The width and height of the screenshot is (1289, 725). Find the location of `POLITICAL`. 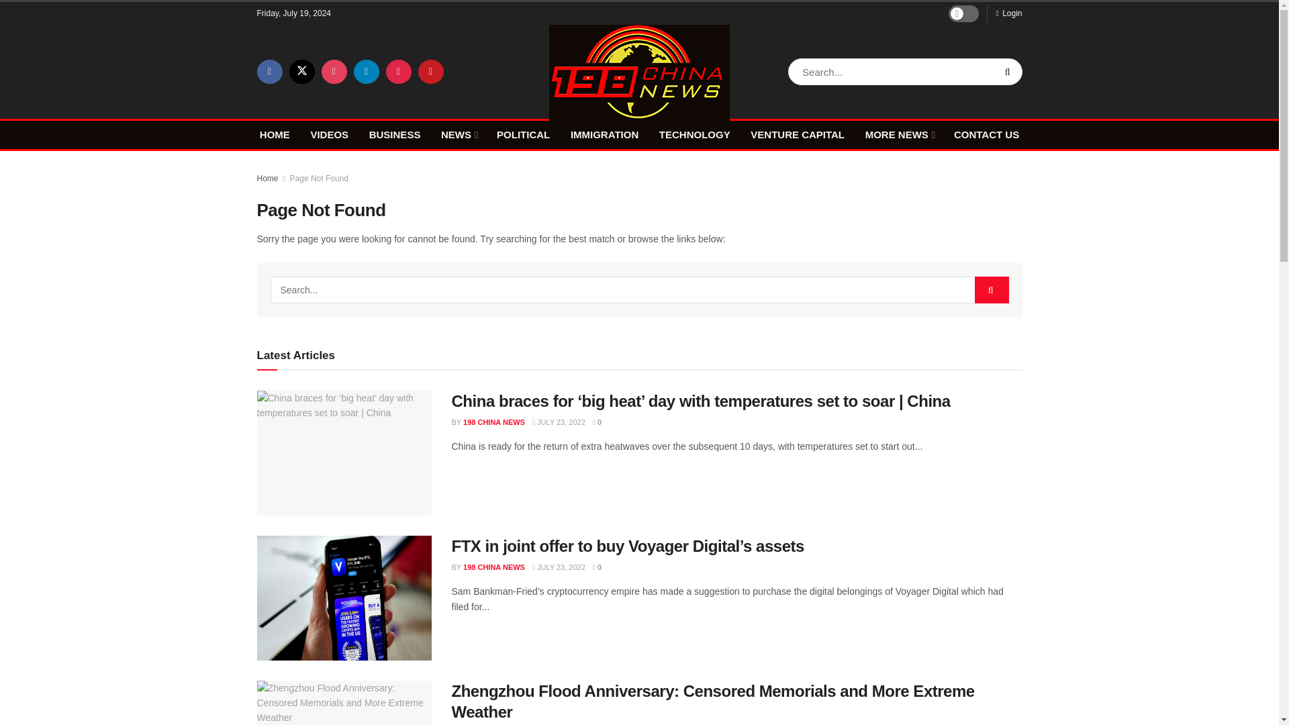

POLITICAL is located at coordinates (523, 134).